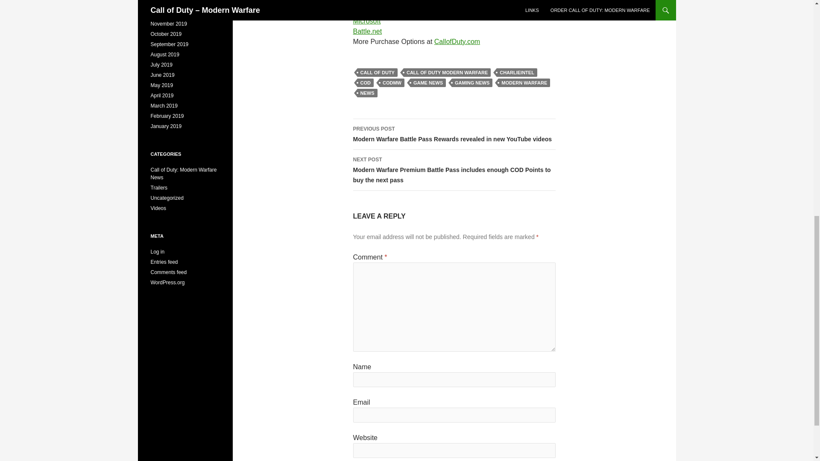 The image size is (820, 461). What do you see at coordinates (517, 73) in the screenshot?
I see `CHARLIEINTEL` at bounding box center [517, 73].